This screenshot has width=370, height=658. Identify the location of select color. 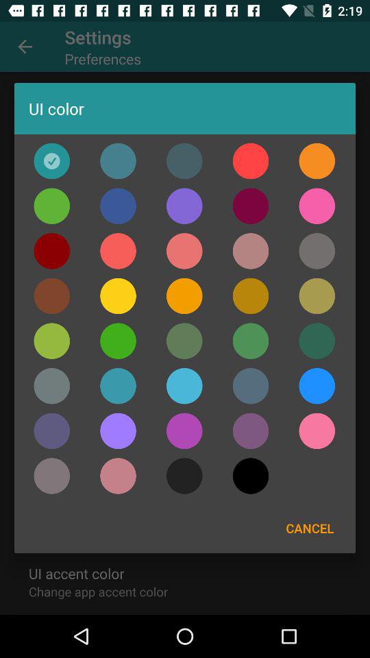
(52, 251).